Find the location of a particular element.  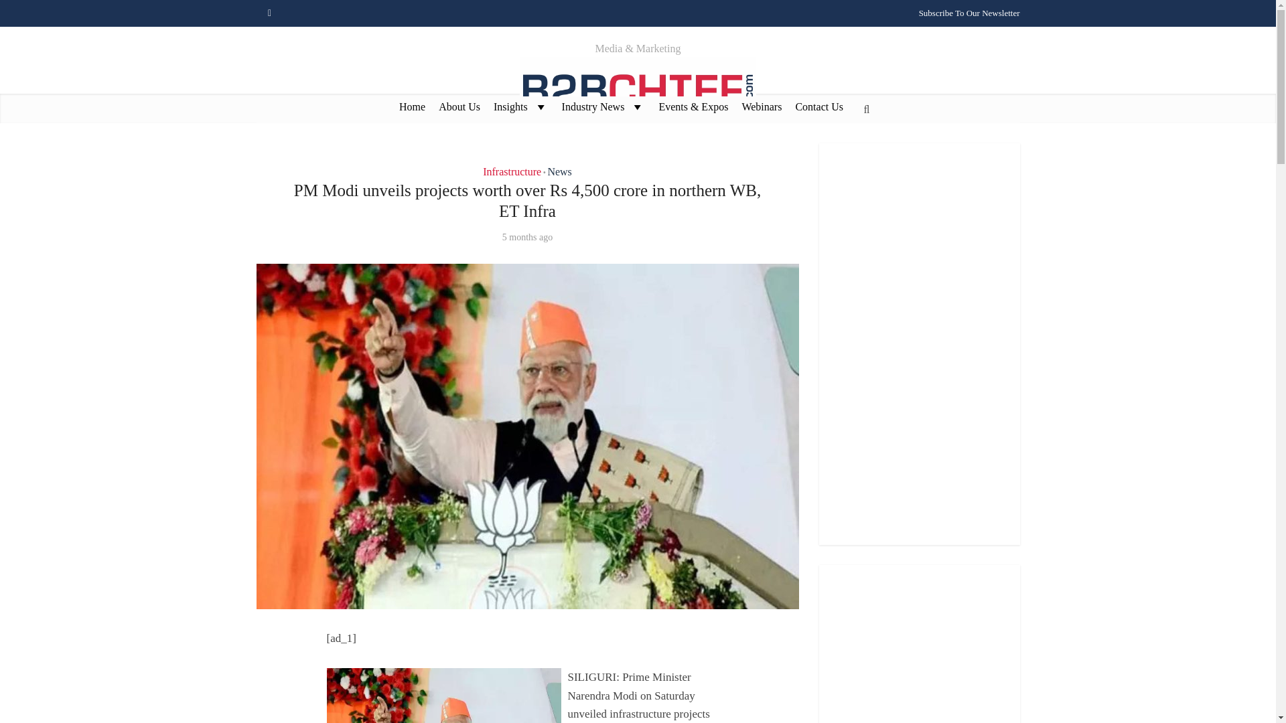

Insights is located at coordinates (521, 106).